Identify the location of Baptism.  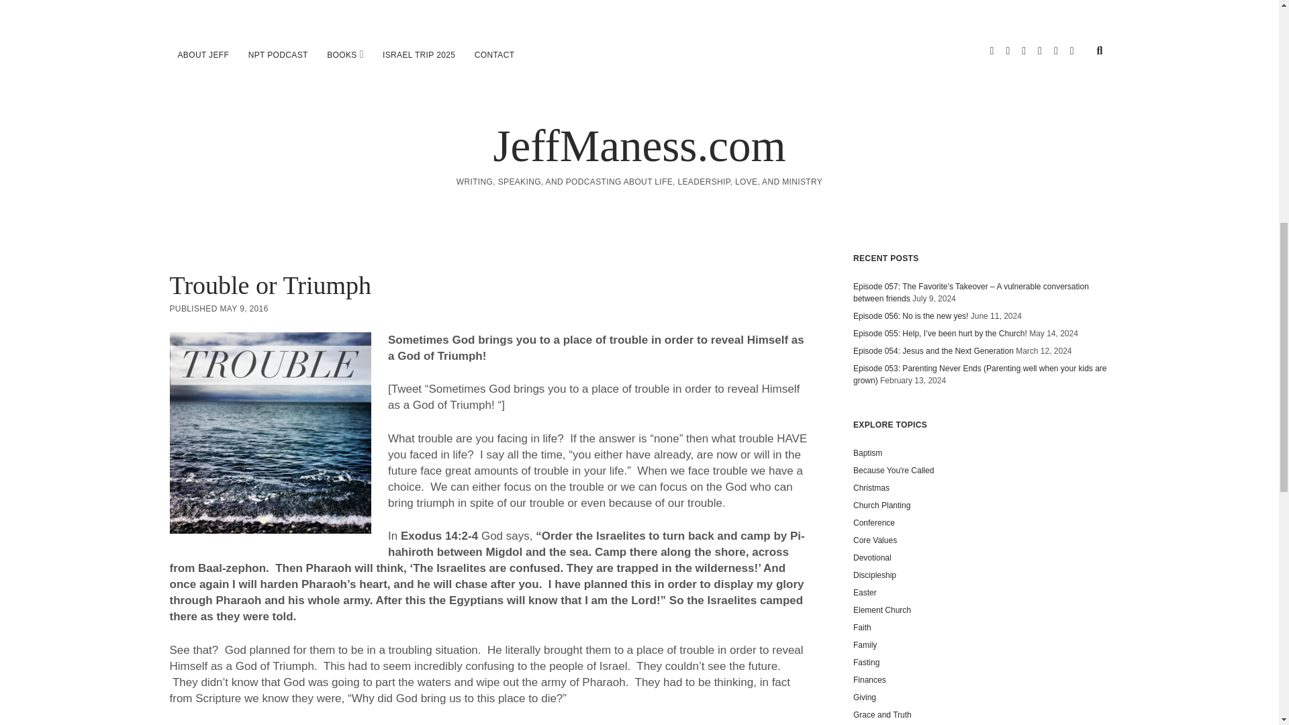
(867, 452).